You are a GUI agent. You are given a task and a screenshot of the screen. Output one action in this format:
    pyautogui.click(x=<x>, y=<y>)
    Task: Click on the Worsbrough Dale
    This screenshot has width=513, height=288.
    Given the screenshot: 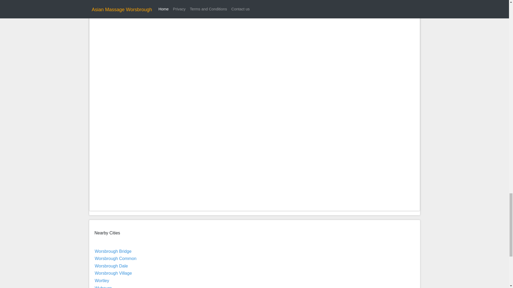 What is the action you would take?
    pyautogui.click(x=111, y=266)
    